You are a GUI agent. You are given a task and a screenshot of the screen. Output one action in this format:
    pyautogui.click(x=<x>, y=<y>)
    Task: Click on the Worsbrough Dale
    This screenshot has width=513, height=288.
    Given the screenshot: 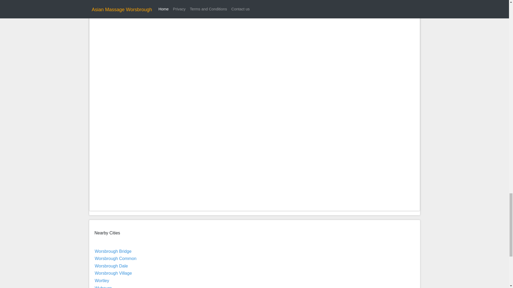 What is the action you would take?
    pyautogui.click(x=111, y=266)
    